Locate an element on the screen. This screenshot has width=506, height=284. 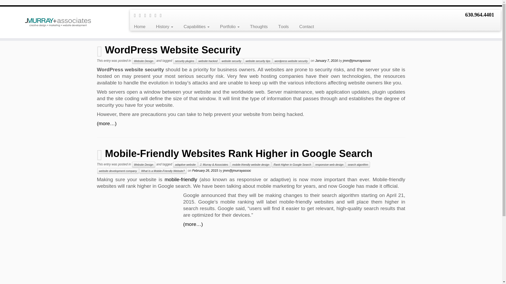
Capabilities is located at coordinates (197, 27).